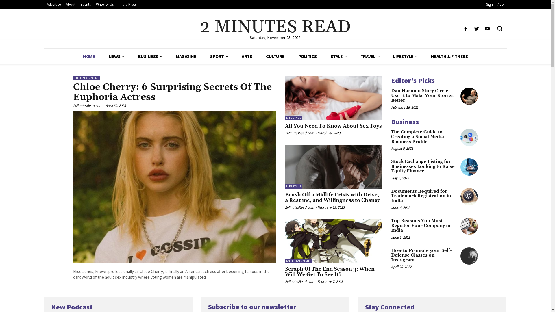 Image resolution: width=555 pixels, height=312 pixels. I want to click on ARTS, so click(247, 57).